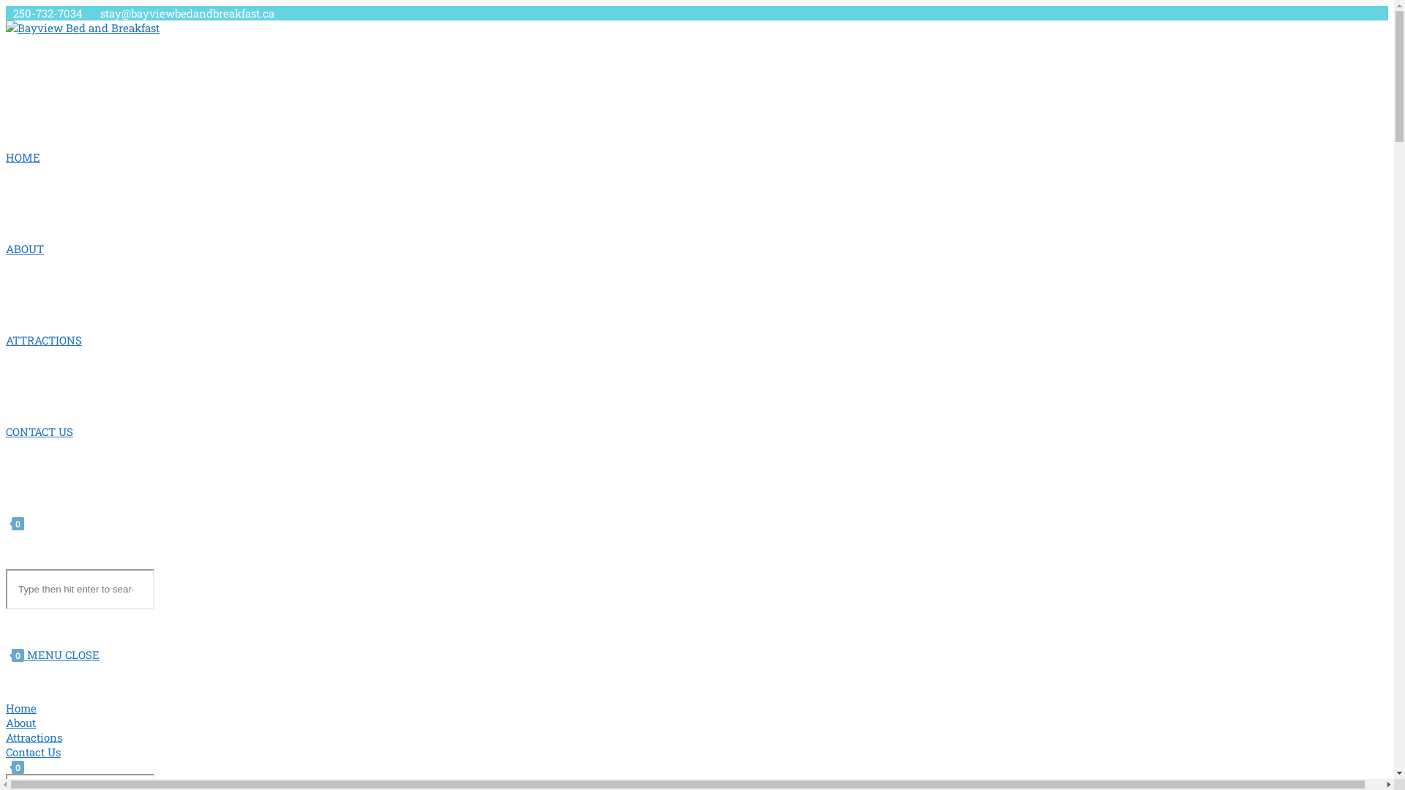 The image size is (1405, 790). I want to click on Skip to content, so click(6, 6).